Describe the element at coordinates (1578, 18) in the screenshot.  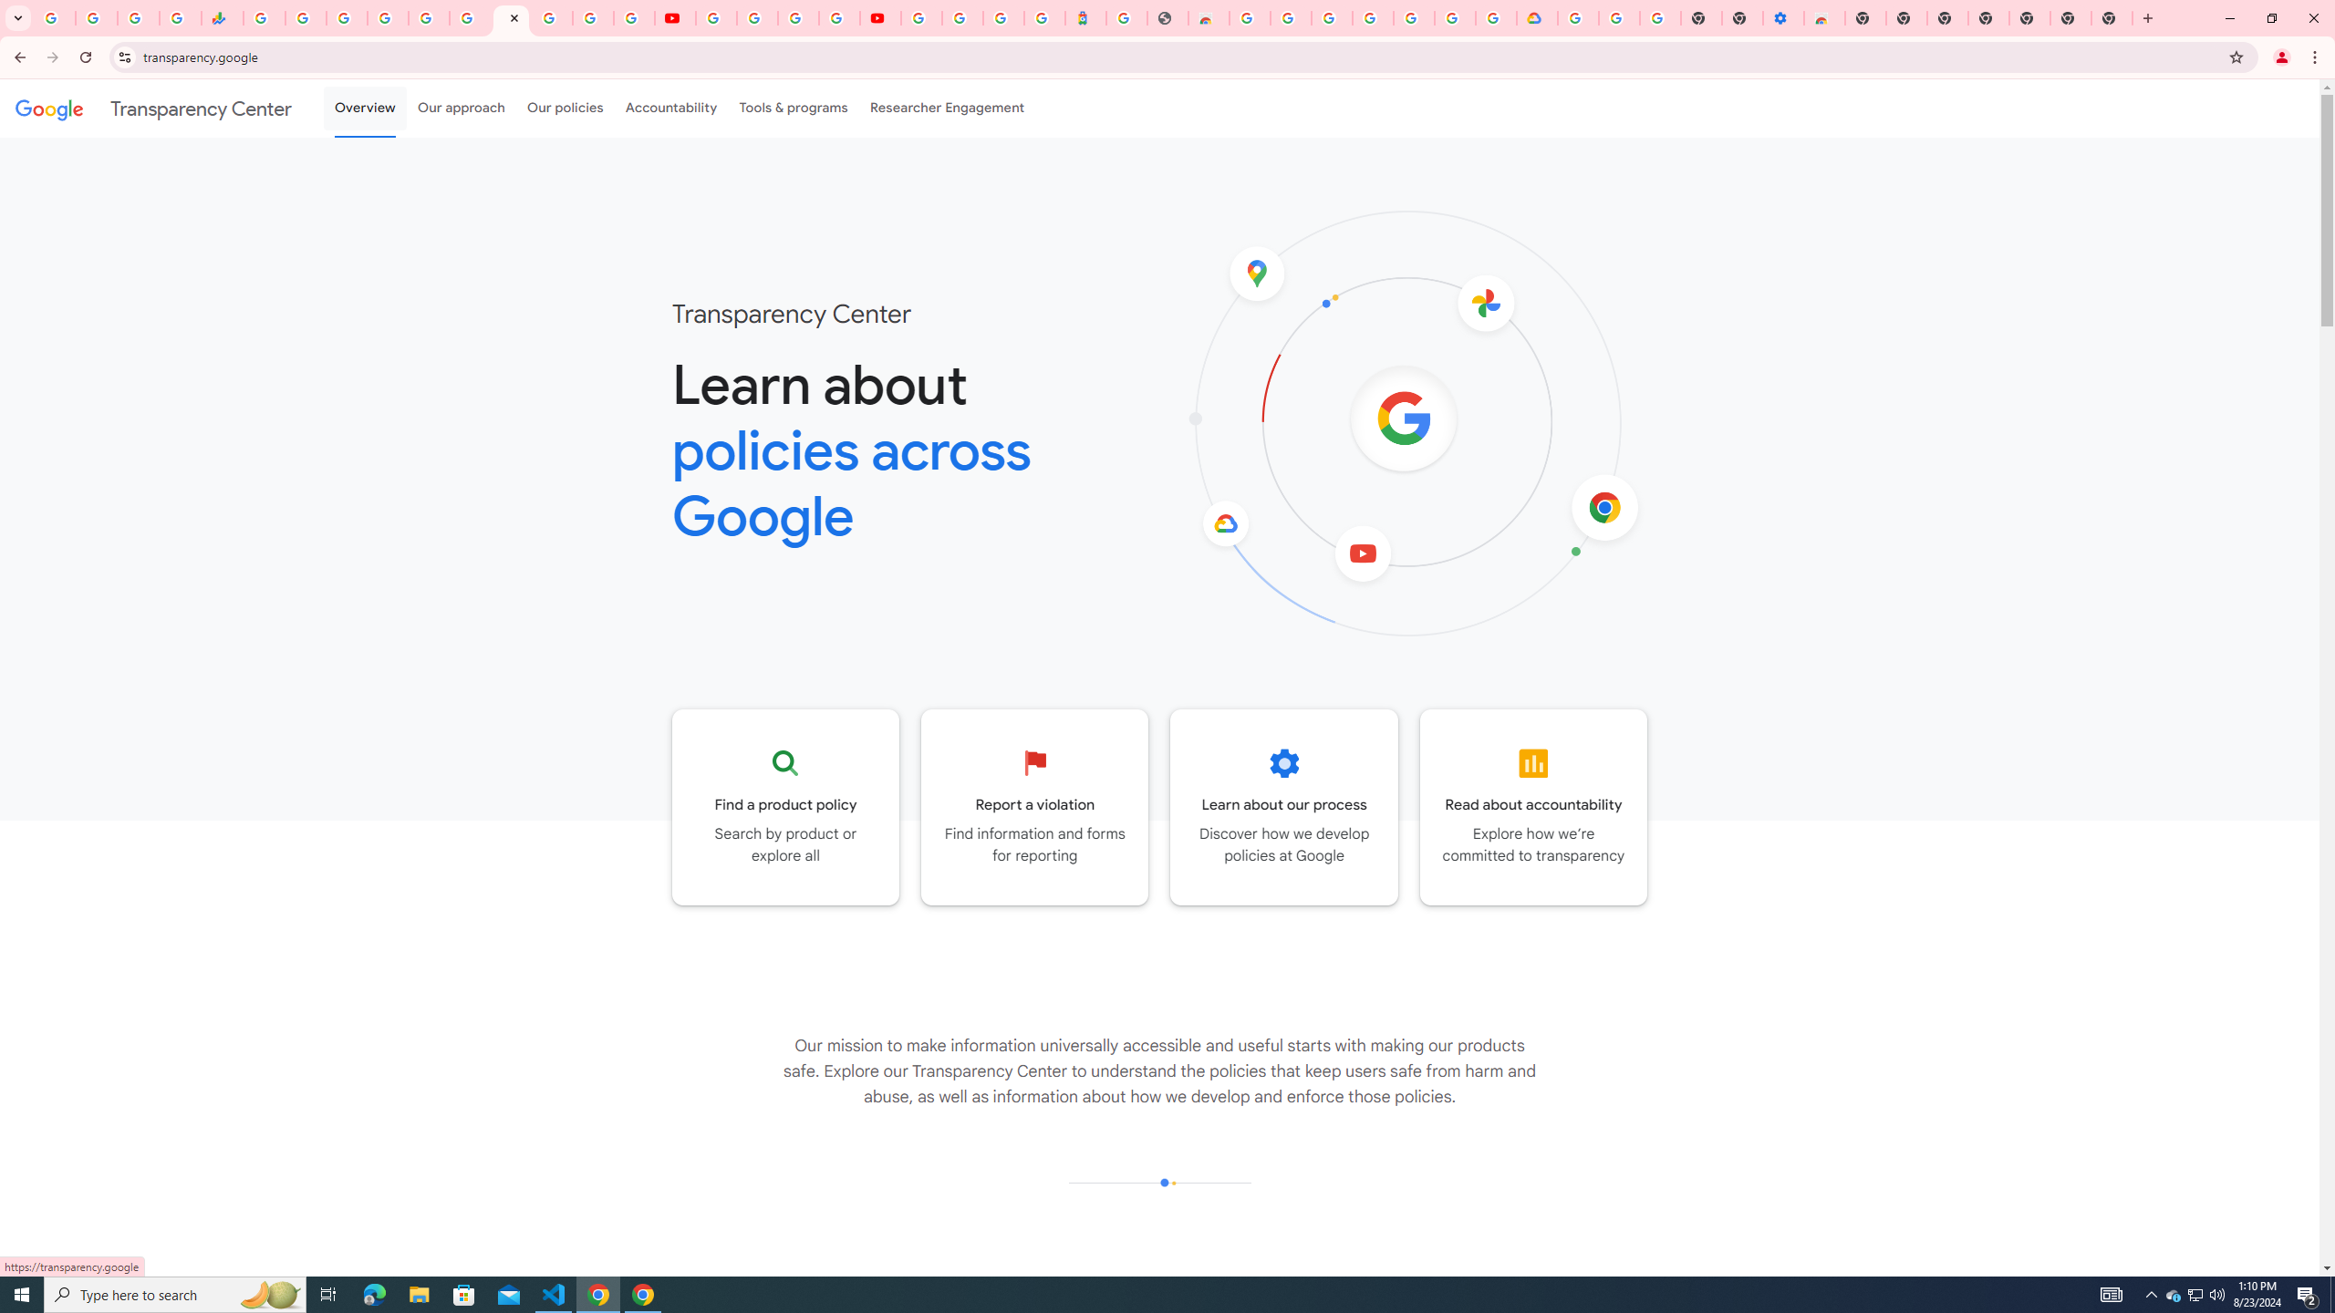
I see `Sign in - Google Accounts` at that location.